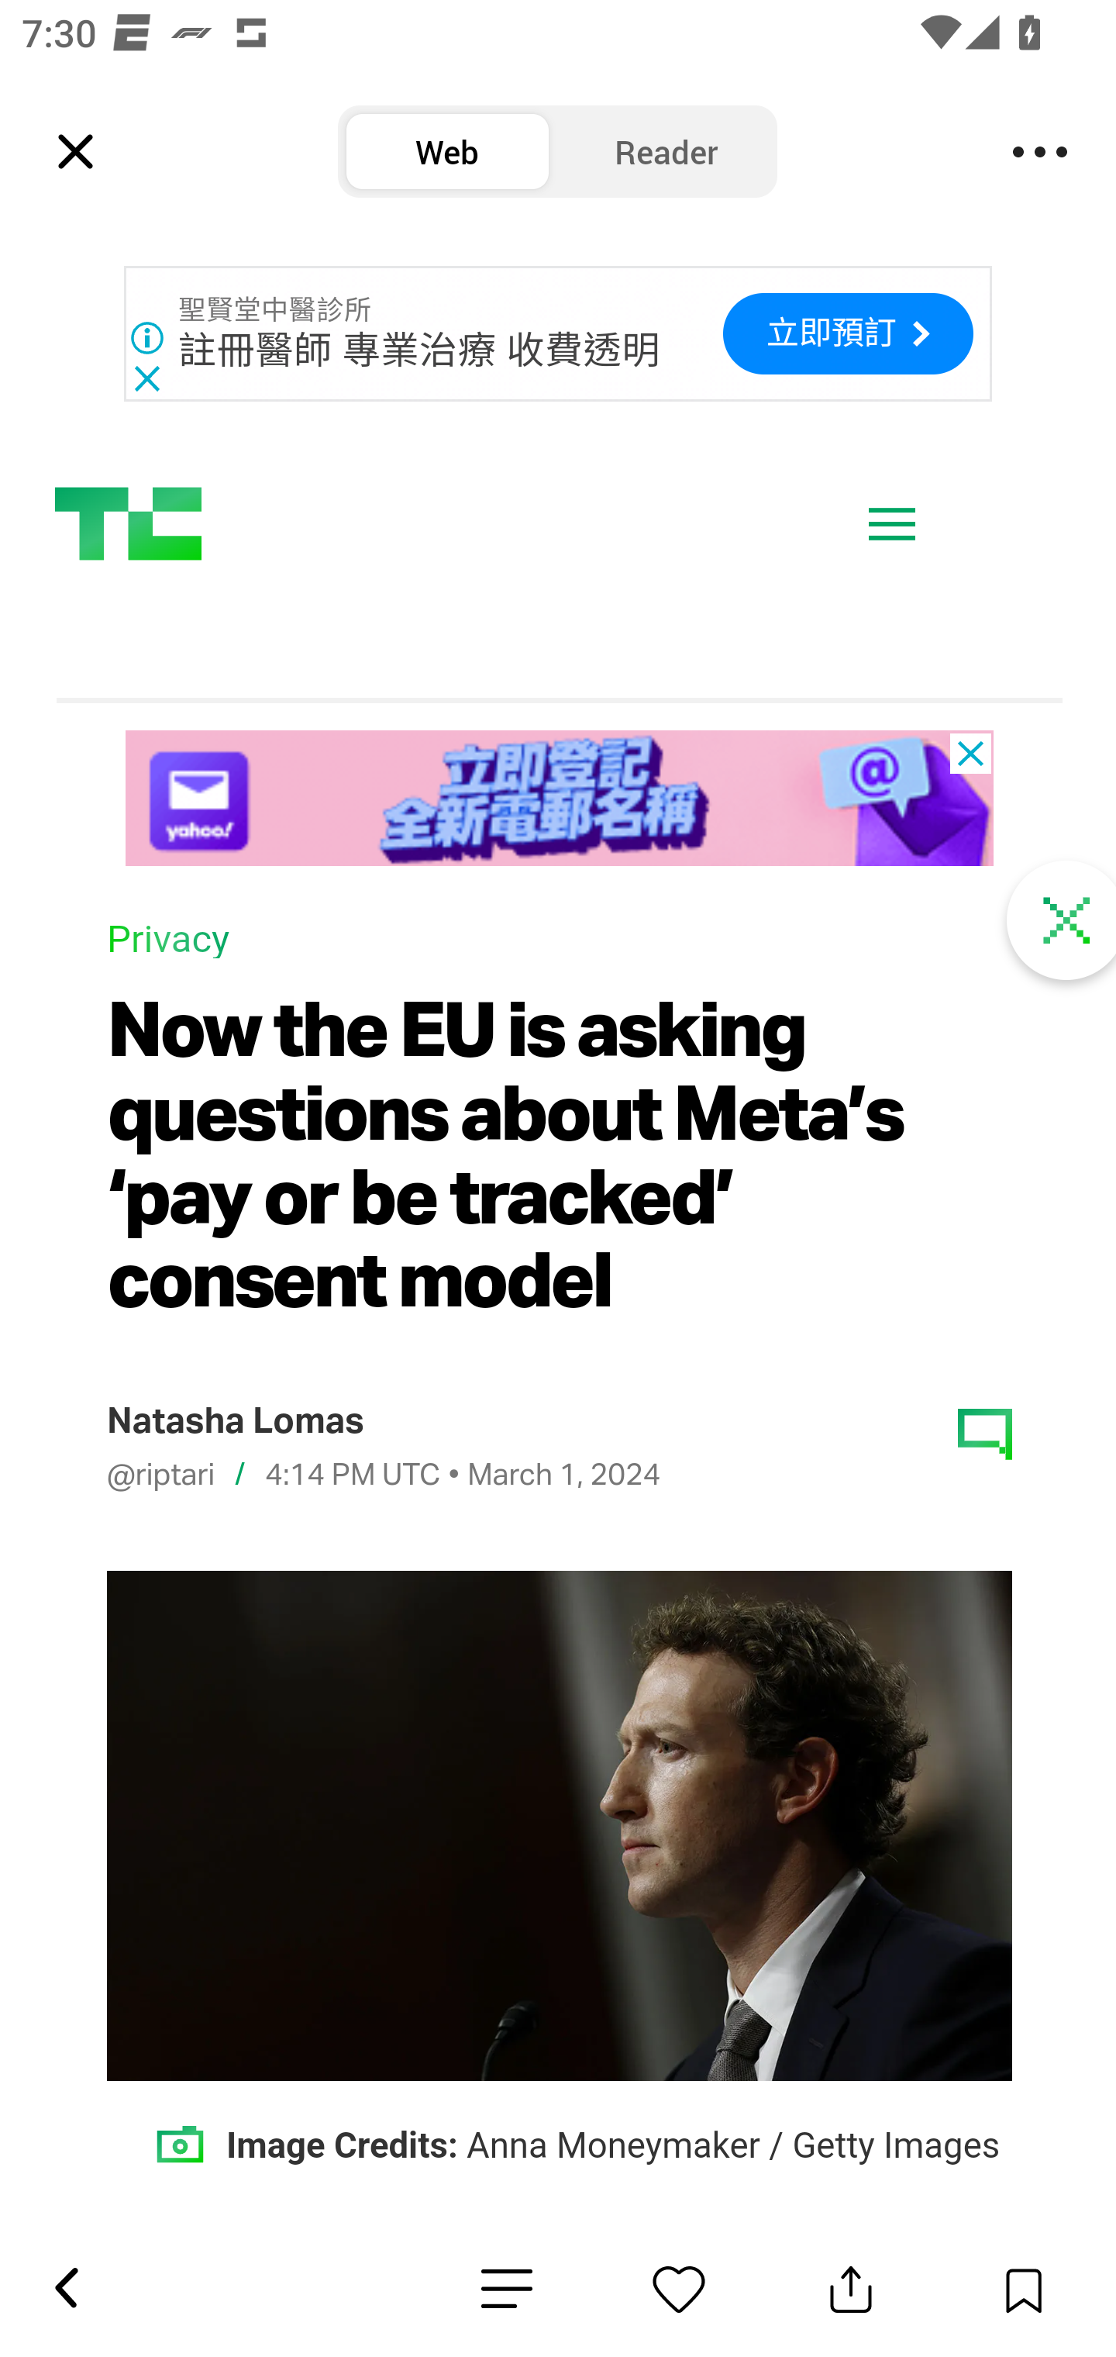 This screenshot has height=2357, width=1116. What do you see at coordinates (276, 309) in the screenshot?
I see `聖賢堂中醫診所` at bounding box center [276, 309].